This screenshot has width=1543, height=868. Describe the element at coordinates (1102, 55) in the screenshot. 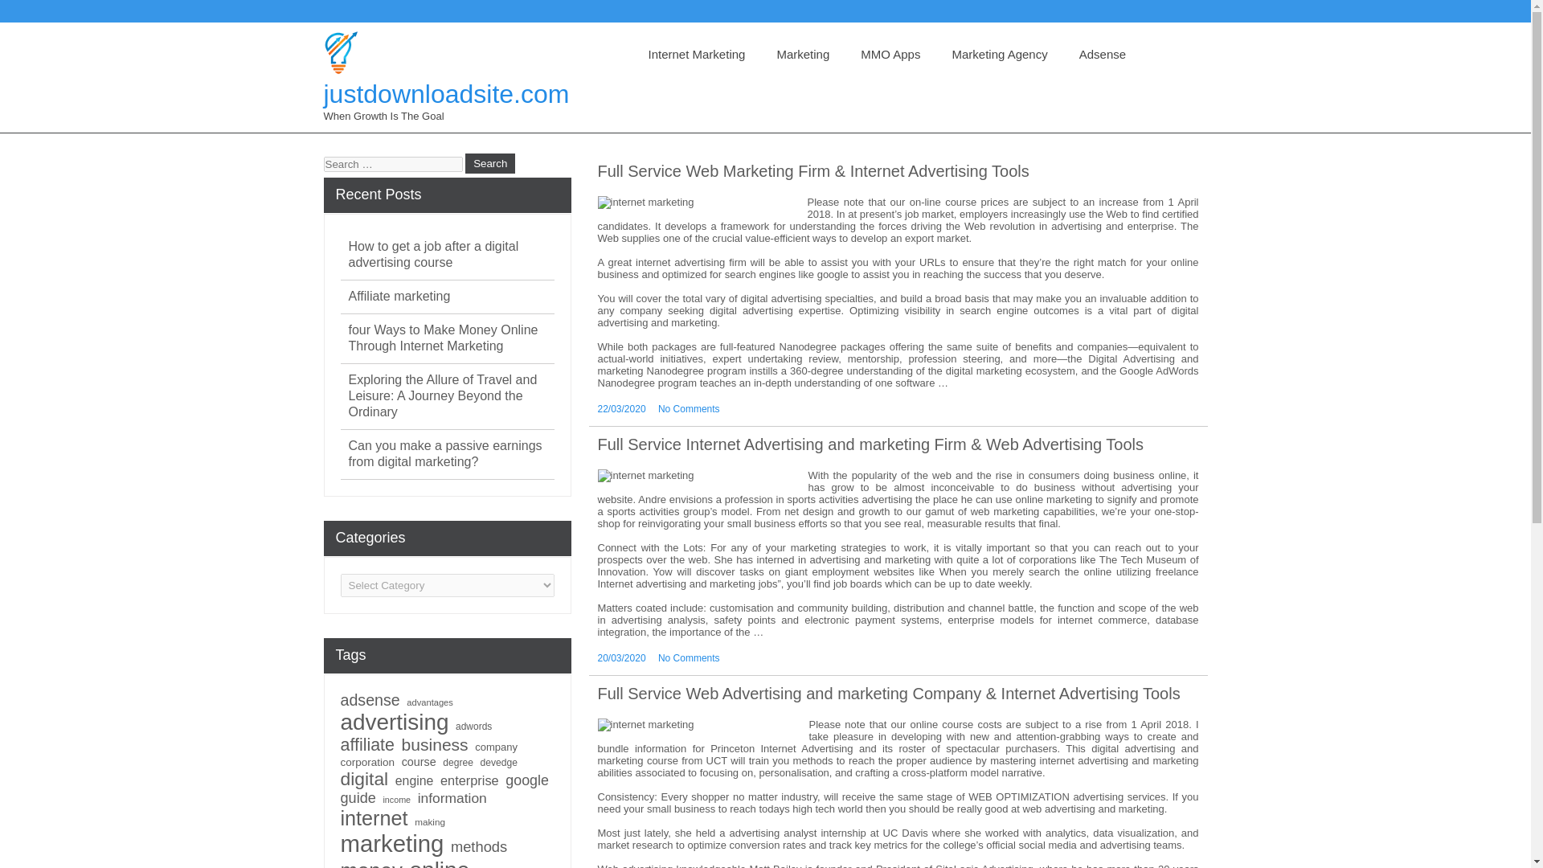

I see `Adsense` at that location.